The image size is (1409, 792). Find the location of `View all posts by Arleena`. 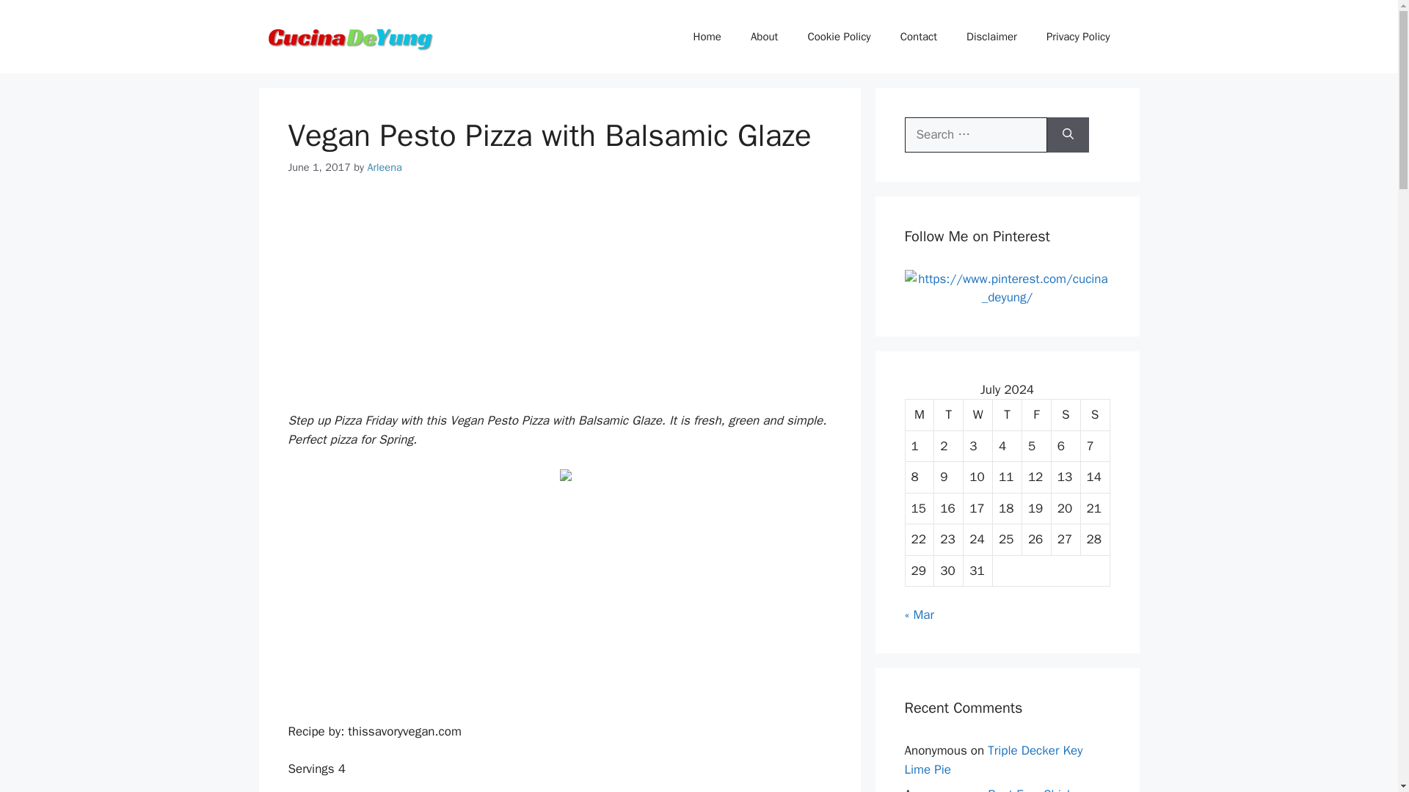

View all posts by Arleena is located at coordinates (384, 167).